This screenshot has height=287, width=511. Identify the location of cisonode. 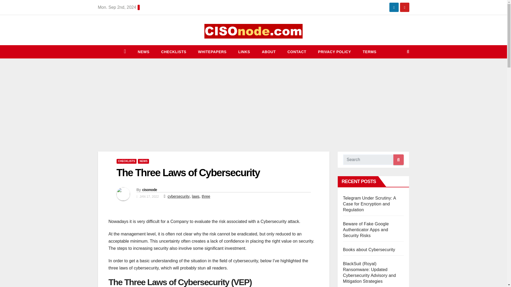
(149, 190).